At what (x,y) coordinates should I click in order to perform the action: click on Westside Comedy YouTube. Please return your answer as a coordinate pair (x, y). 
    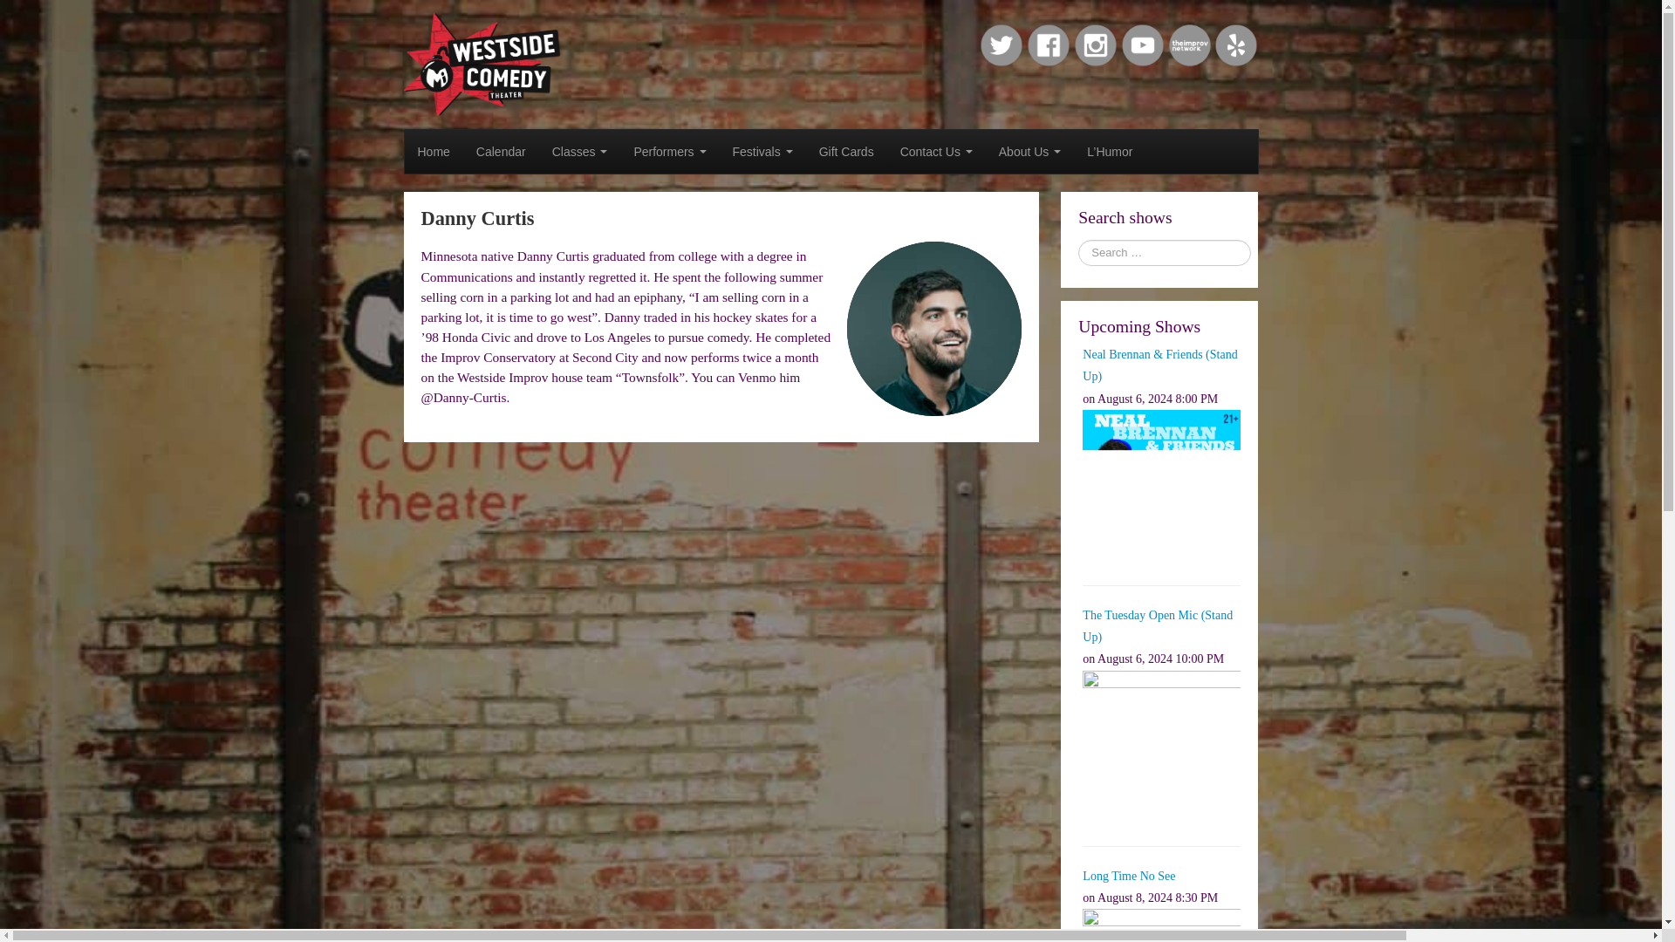
    Looking at the image, I should click on (1142, 44).